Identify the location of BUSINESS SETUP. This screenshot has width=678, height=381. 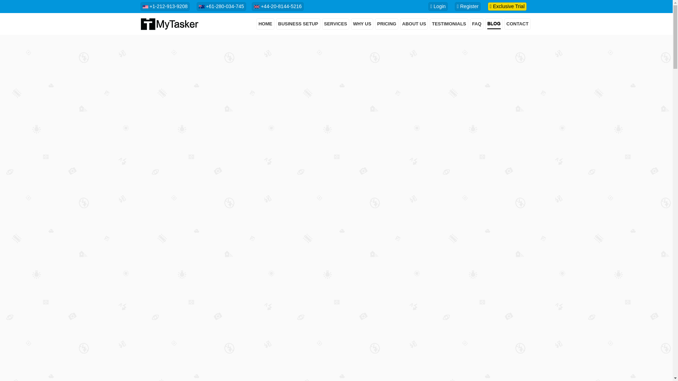
(298, 24).